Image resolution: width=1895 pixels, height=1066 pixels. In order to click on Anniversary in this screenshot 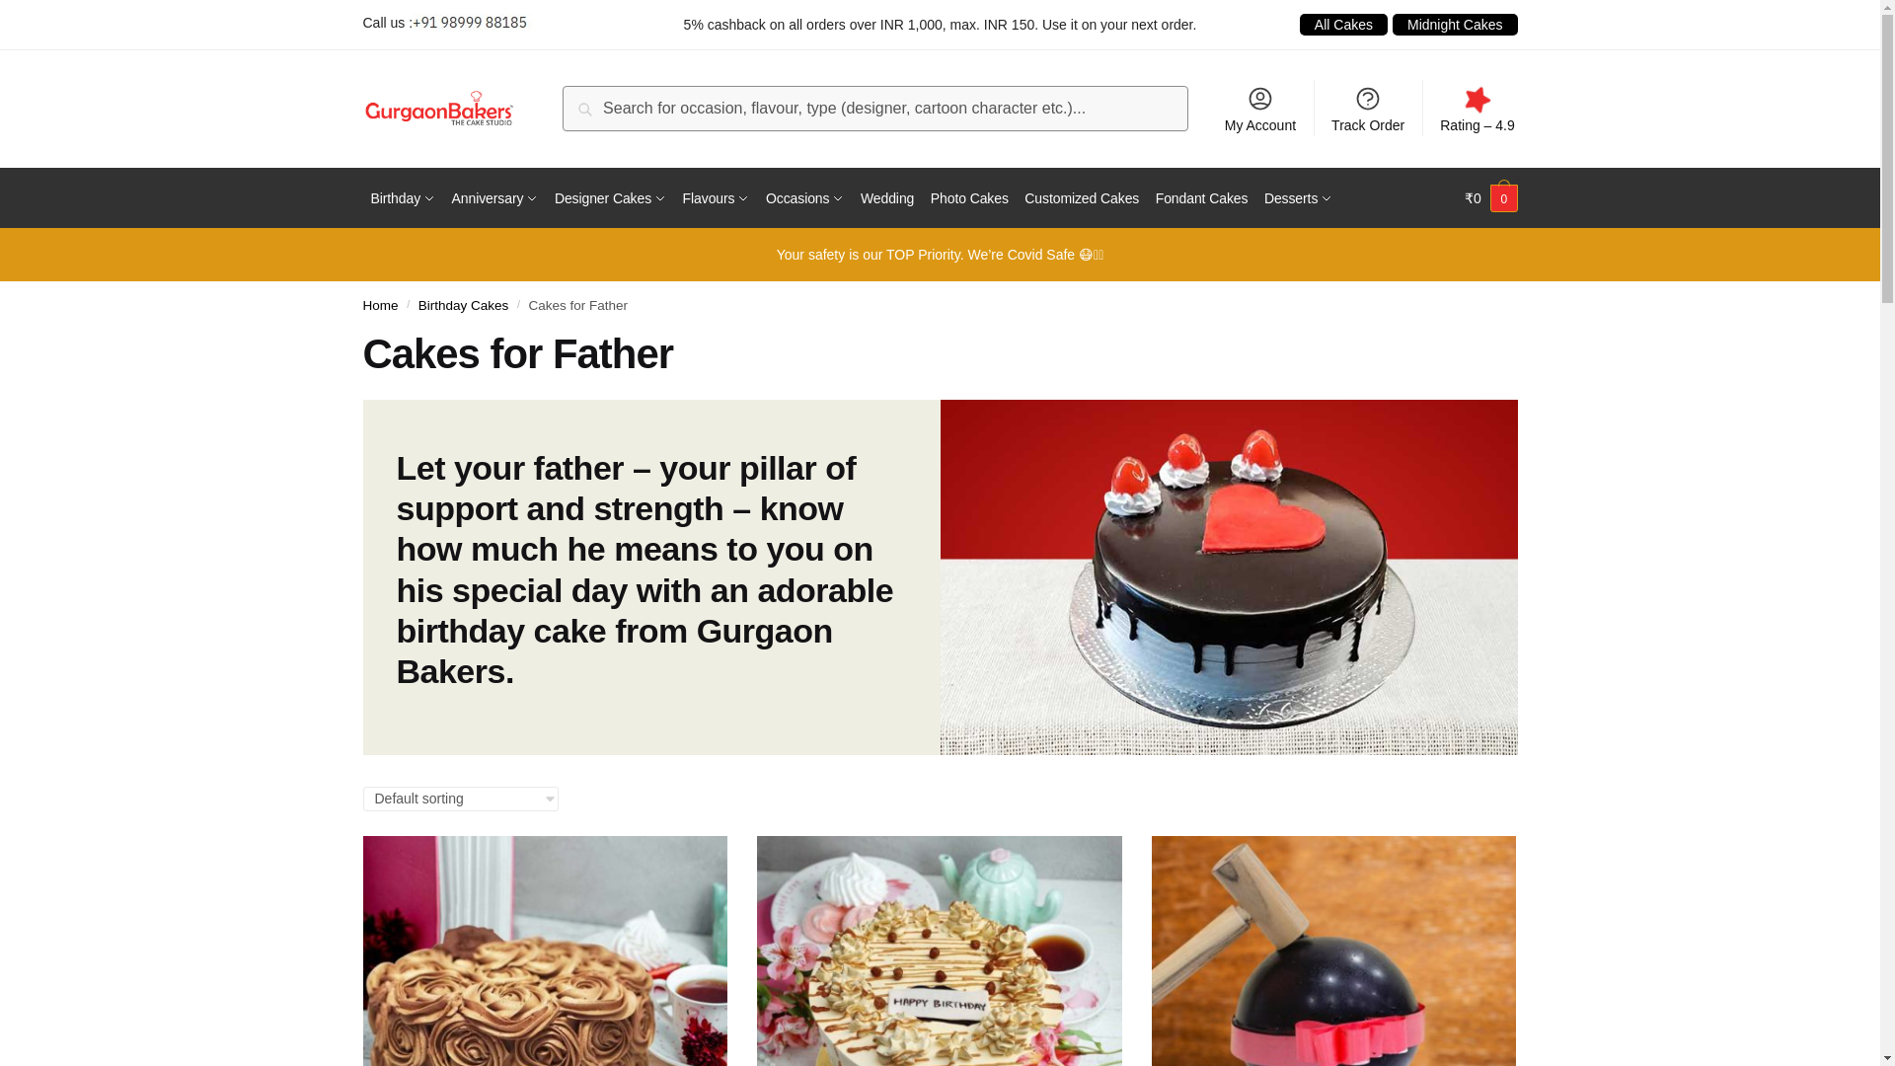, I will do `click(495, 197)`.